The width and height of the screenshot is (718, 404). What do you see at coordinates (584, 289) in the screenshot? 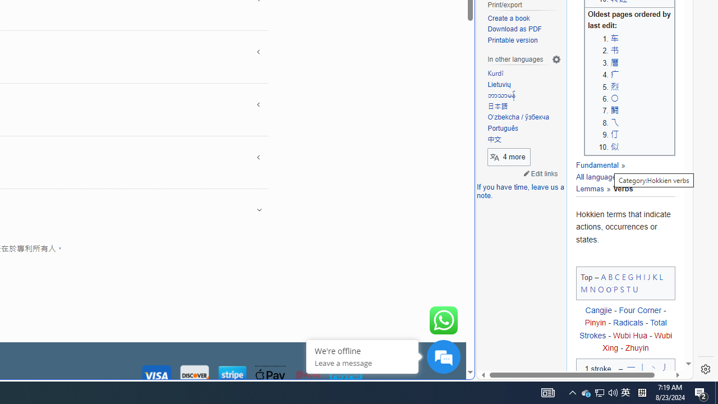
I see `M` at bounding box center [584, 289].